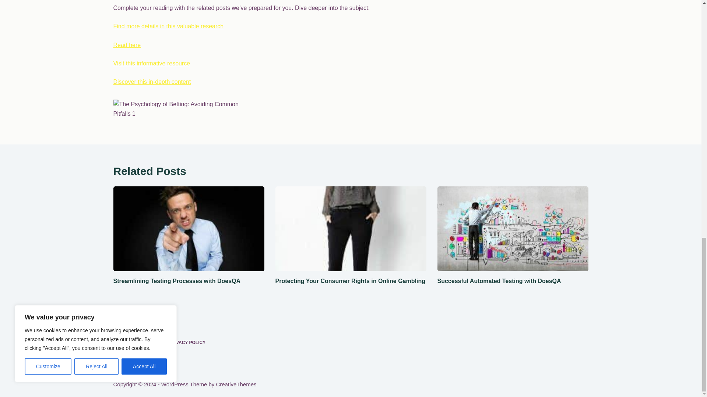 This screenshot has width=707, height=397. Describe the element at coordinates (169, 26) in the screenshot. I see `Find more details in this valuable research` at that location.